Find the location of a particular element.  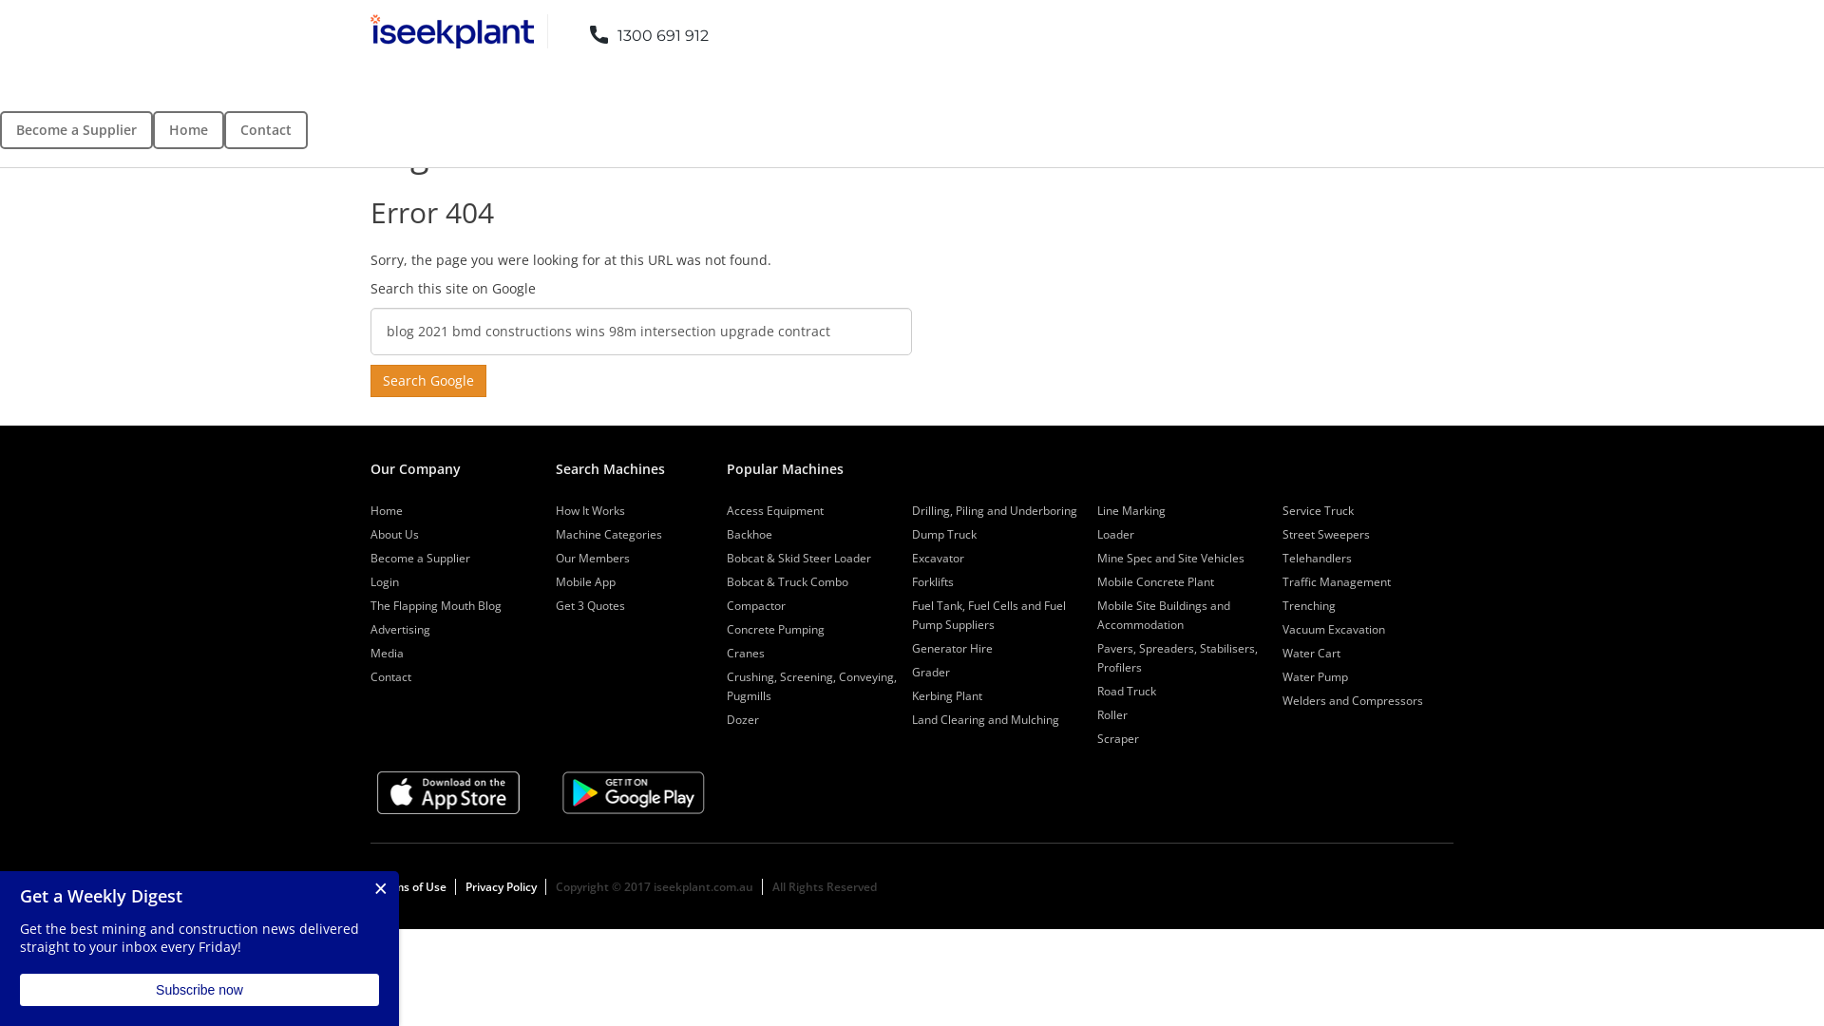

Our Members is located at coordinates (593, 559).